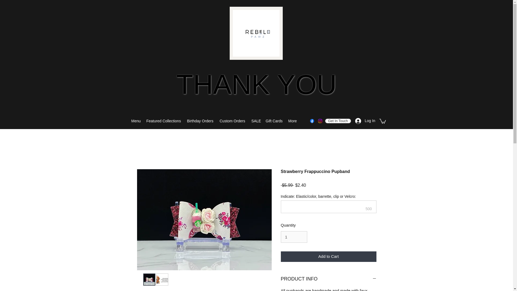 The image size is (517, 291). What do you see at coordinates (338, 121) in the screenshot?
I see `Get In Touch` at bounding box center [338, 121].